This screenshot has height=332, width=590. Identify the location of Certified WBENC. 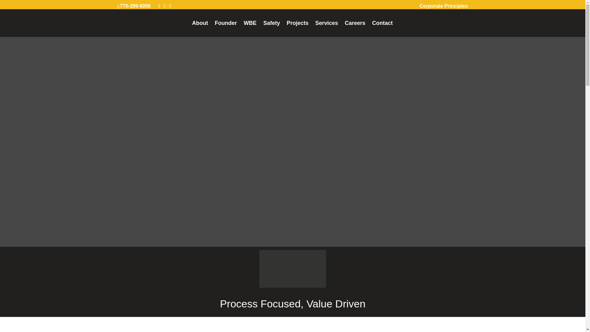
(293, 269).